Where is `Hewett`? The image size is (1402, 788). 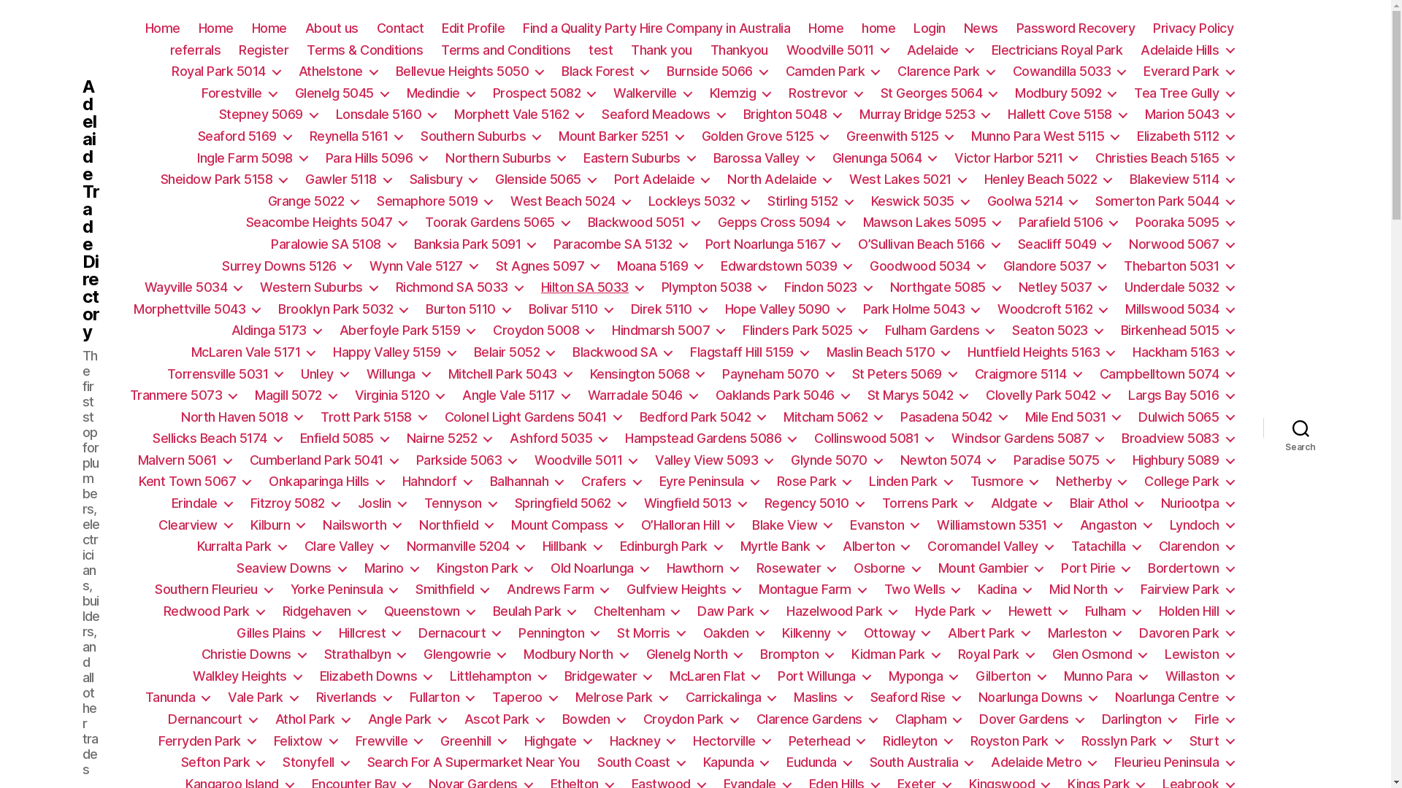
Hewett is located at coordinates (1038, 611).